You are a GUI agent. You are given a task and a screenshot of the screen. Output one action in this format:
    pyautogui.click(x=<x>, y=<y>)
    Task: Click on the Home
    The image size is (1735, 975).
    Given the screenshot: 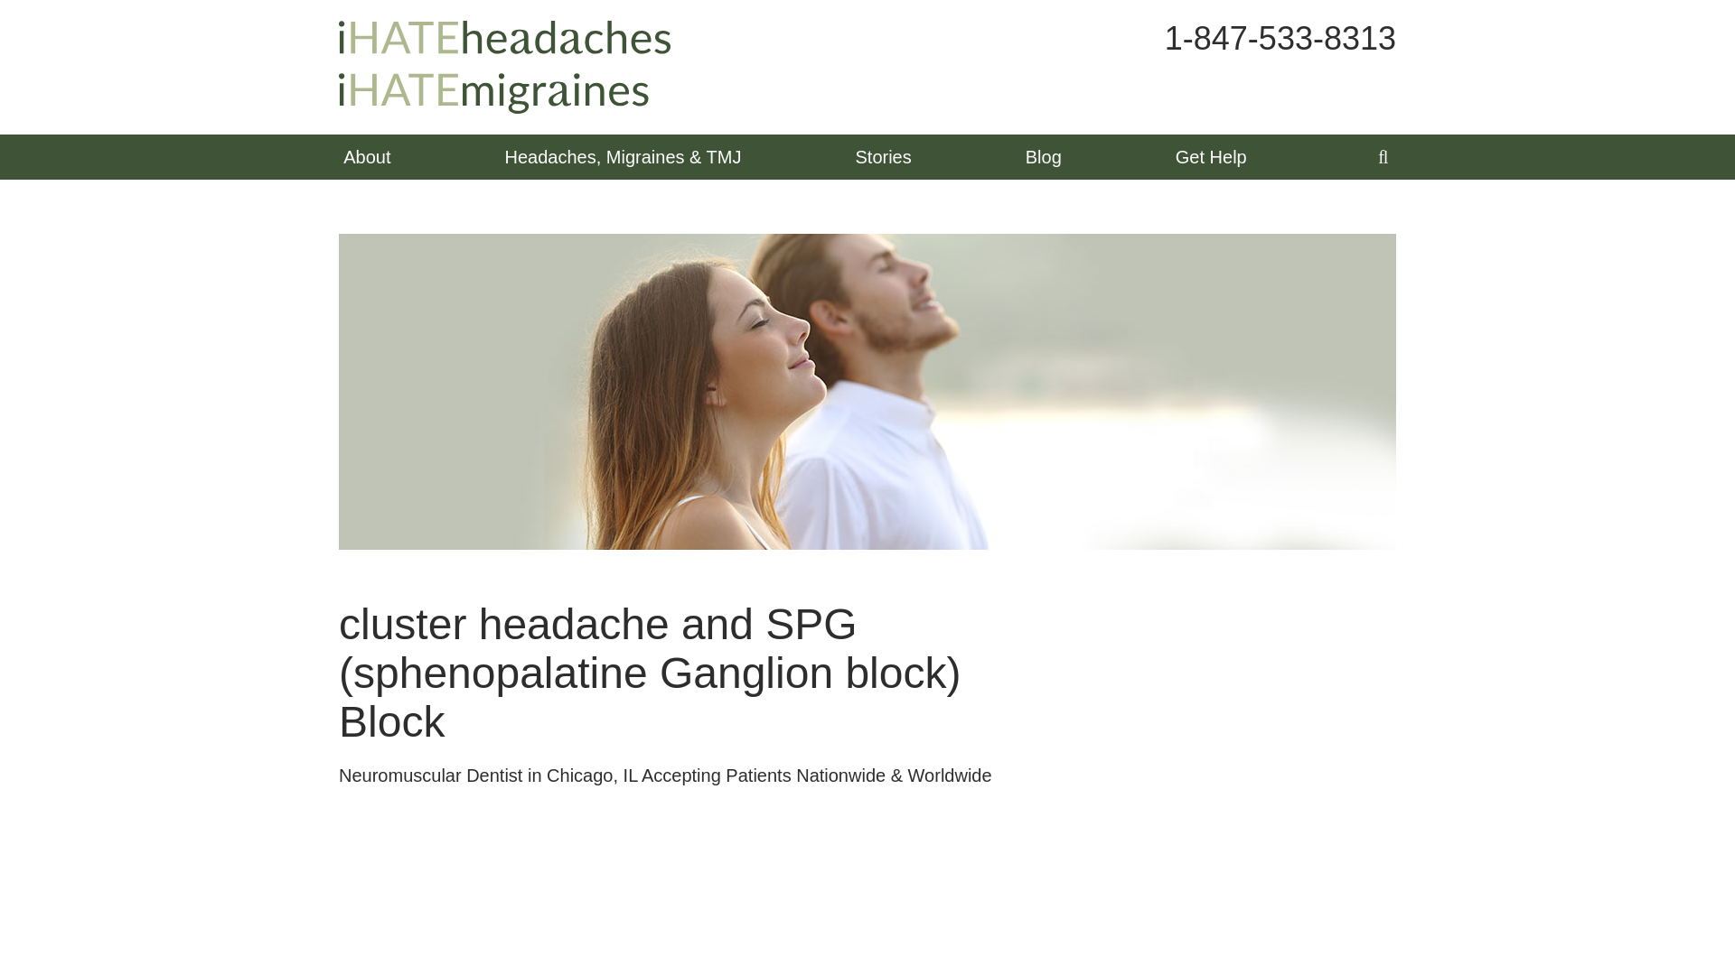 What is the action you would take?
    pyautogui.click(x=504, y=67)
    